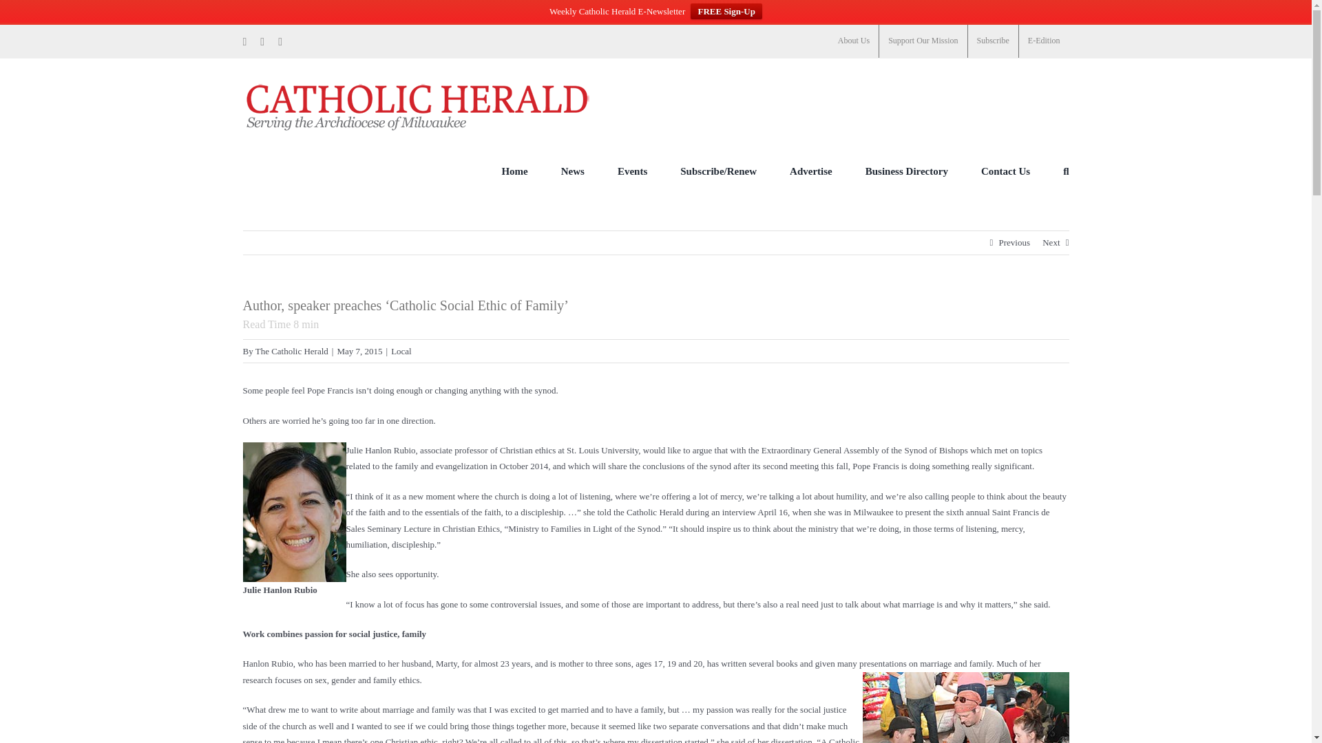  I want to click on Posts by The Catholic Herald, so click(291, 351).